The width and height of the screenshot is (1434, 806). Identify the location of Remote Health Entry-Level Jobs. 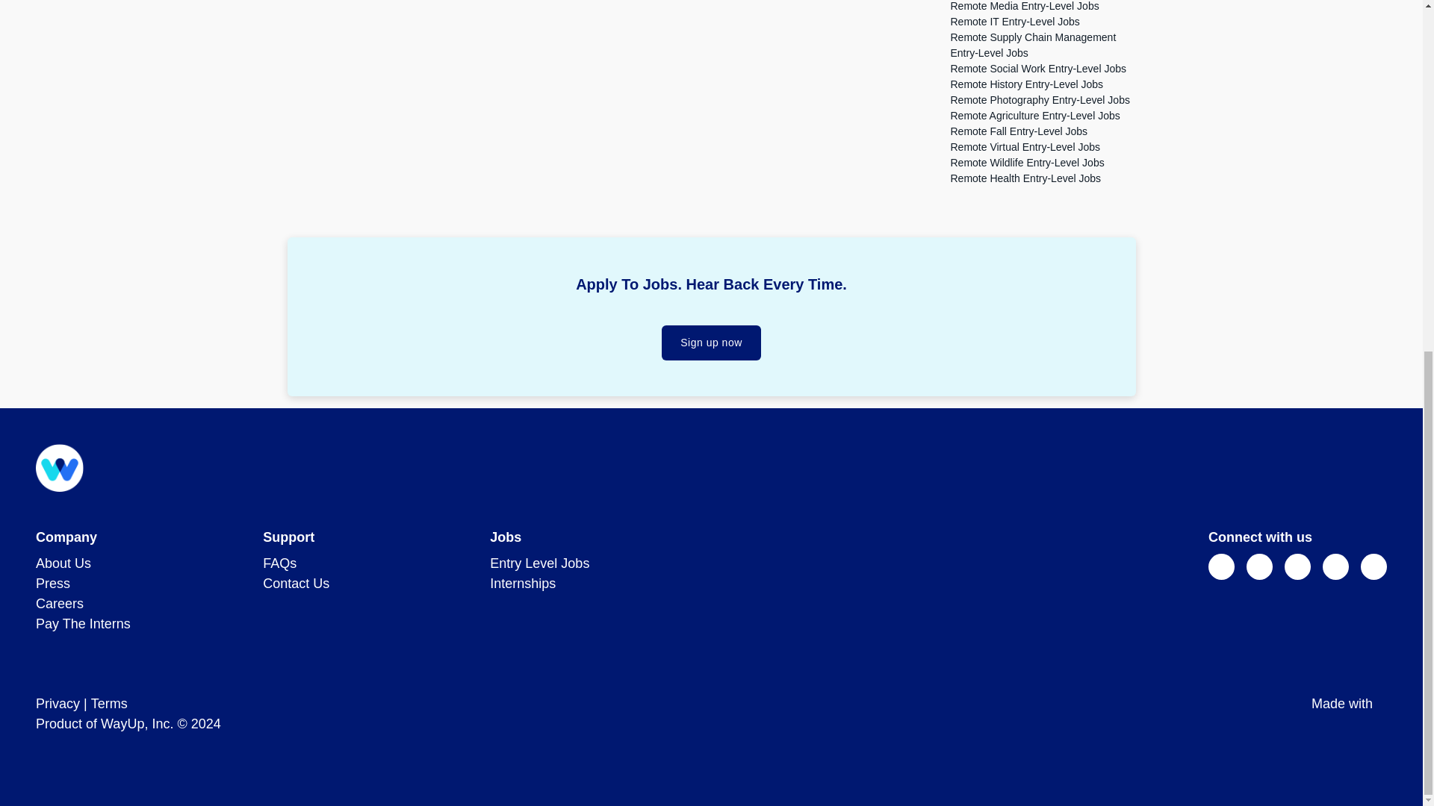
(1025, 178).